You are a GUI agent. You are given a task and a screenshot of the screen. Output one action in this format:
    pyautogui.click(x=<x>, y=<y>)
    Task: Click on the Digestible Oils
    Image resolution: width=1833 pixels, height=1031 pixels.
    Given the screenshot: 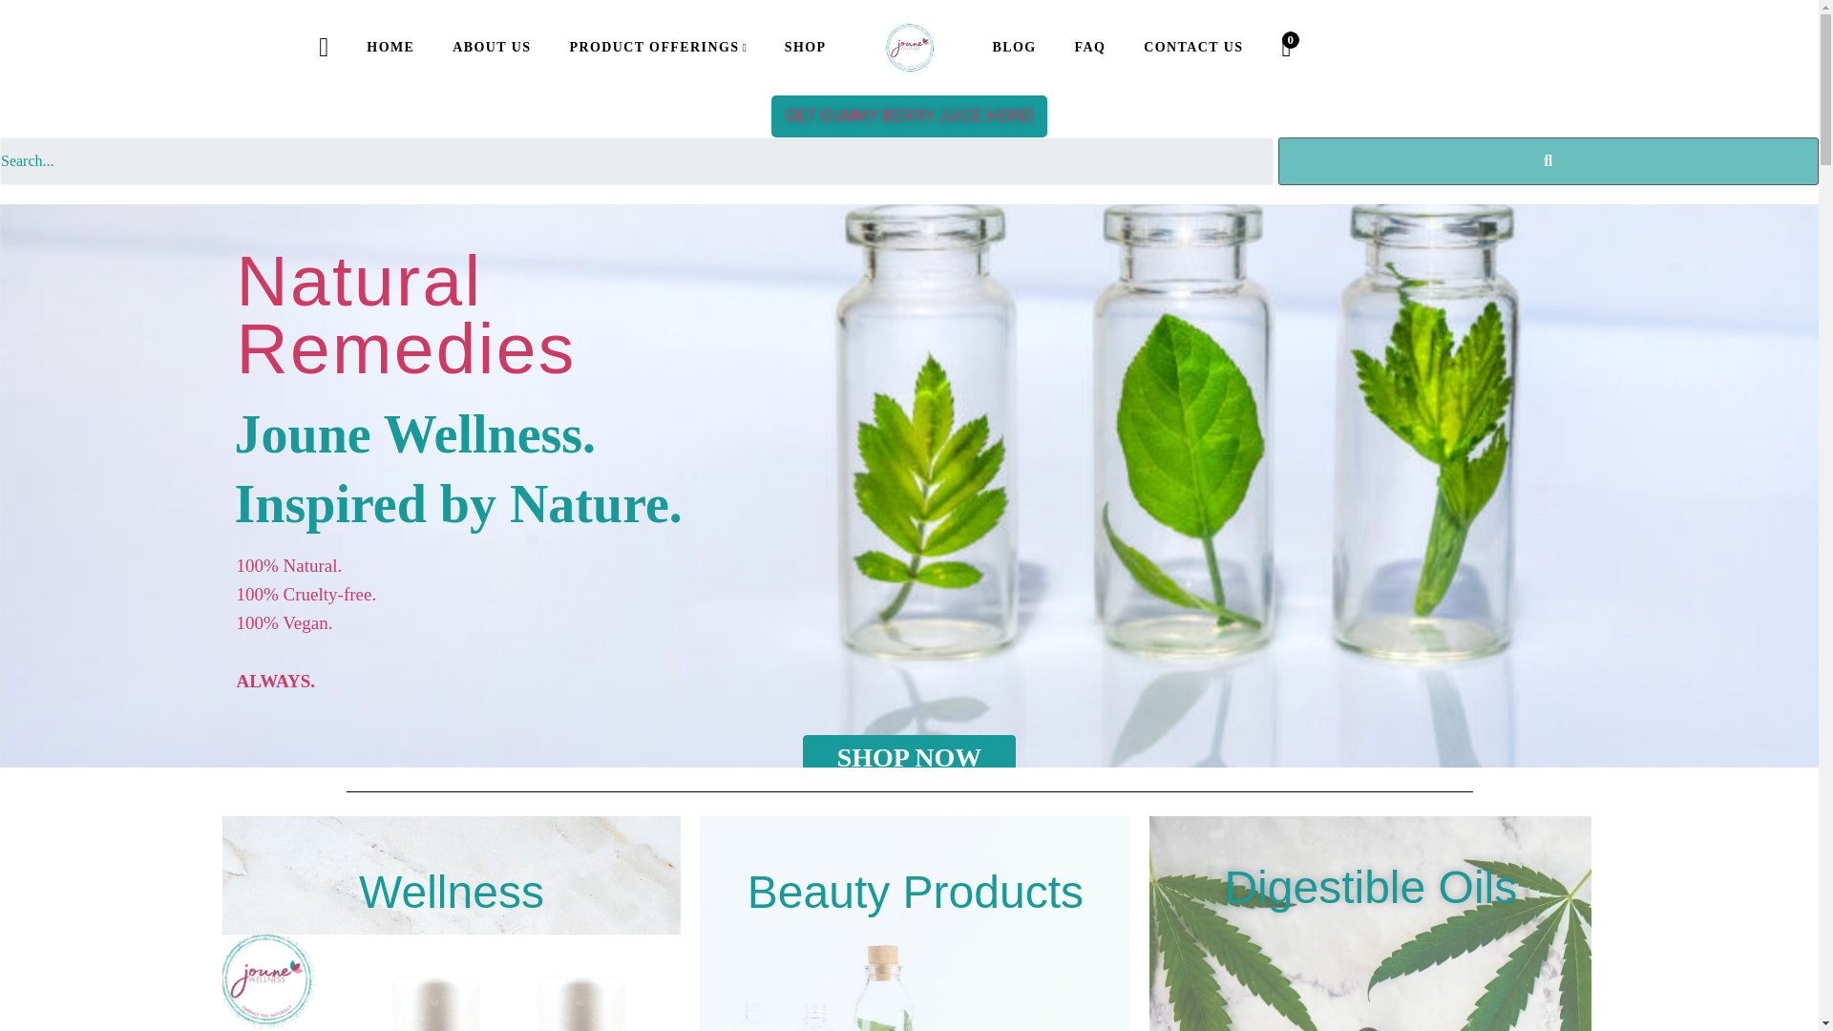 What is the action you would take?
    pyautogui.click(x=1371, y=886)
    